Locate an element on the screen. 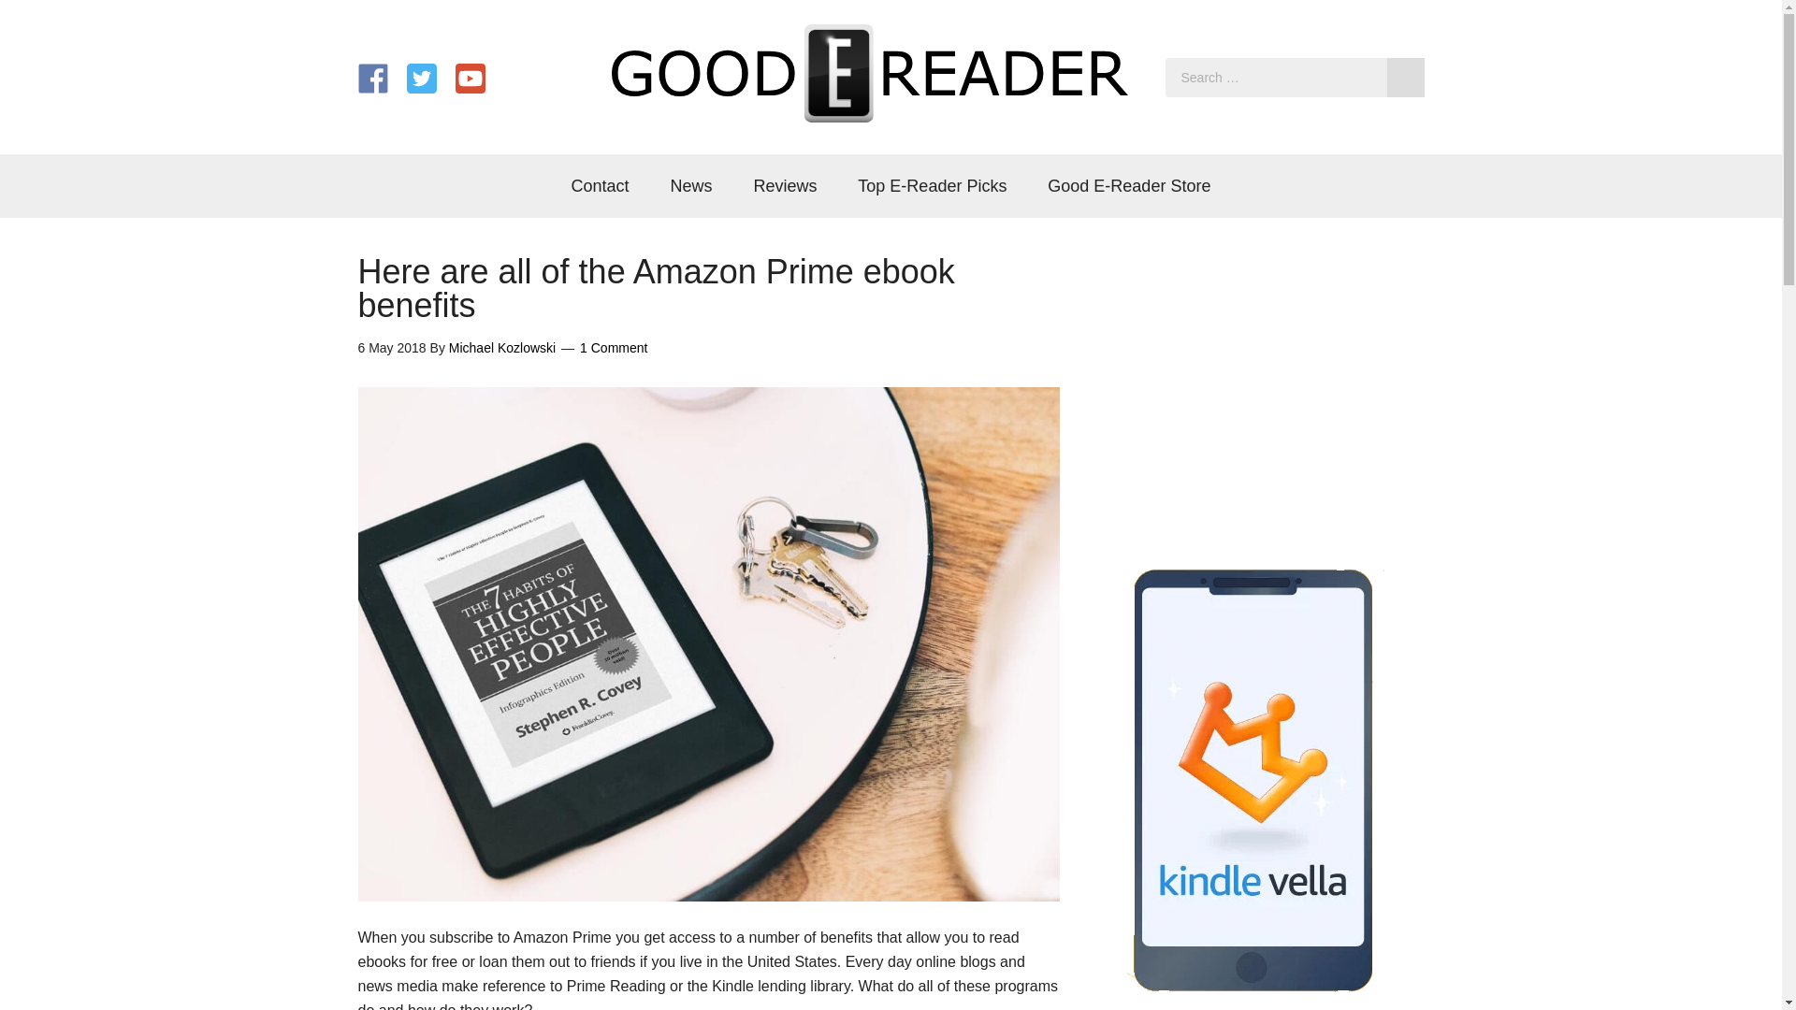 This screenshot has height=1010, width=1796. Search for: is located at coordinates (1295, 77).